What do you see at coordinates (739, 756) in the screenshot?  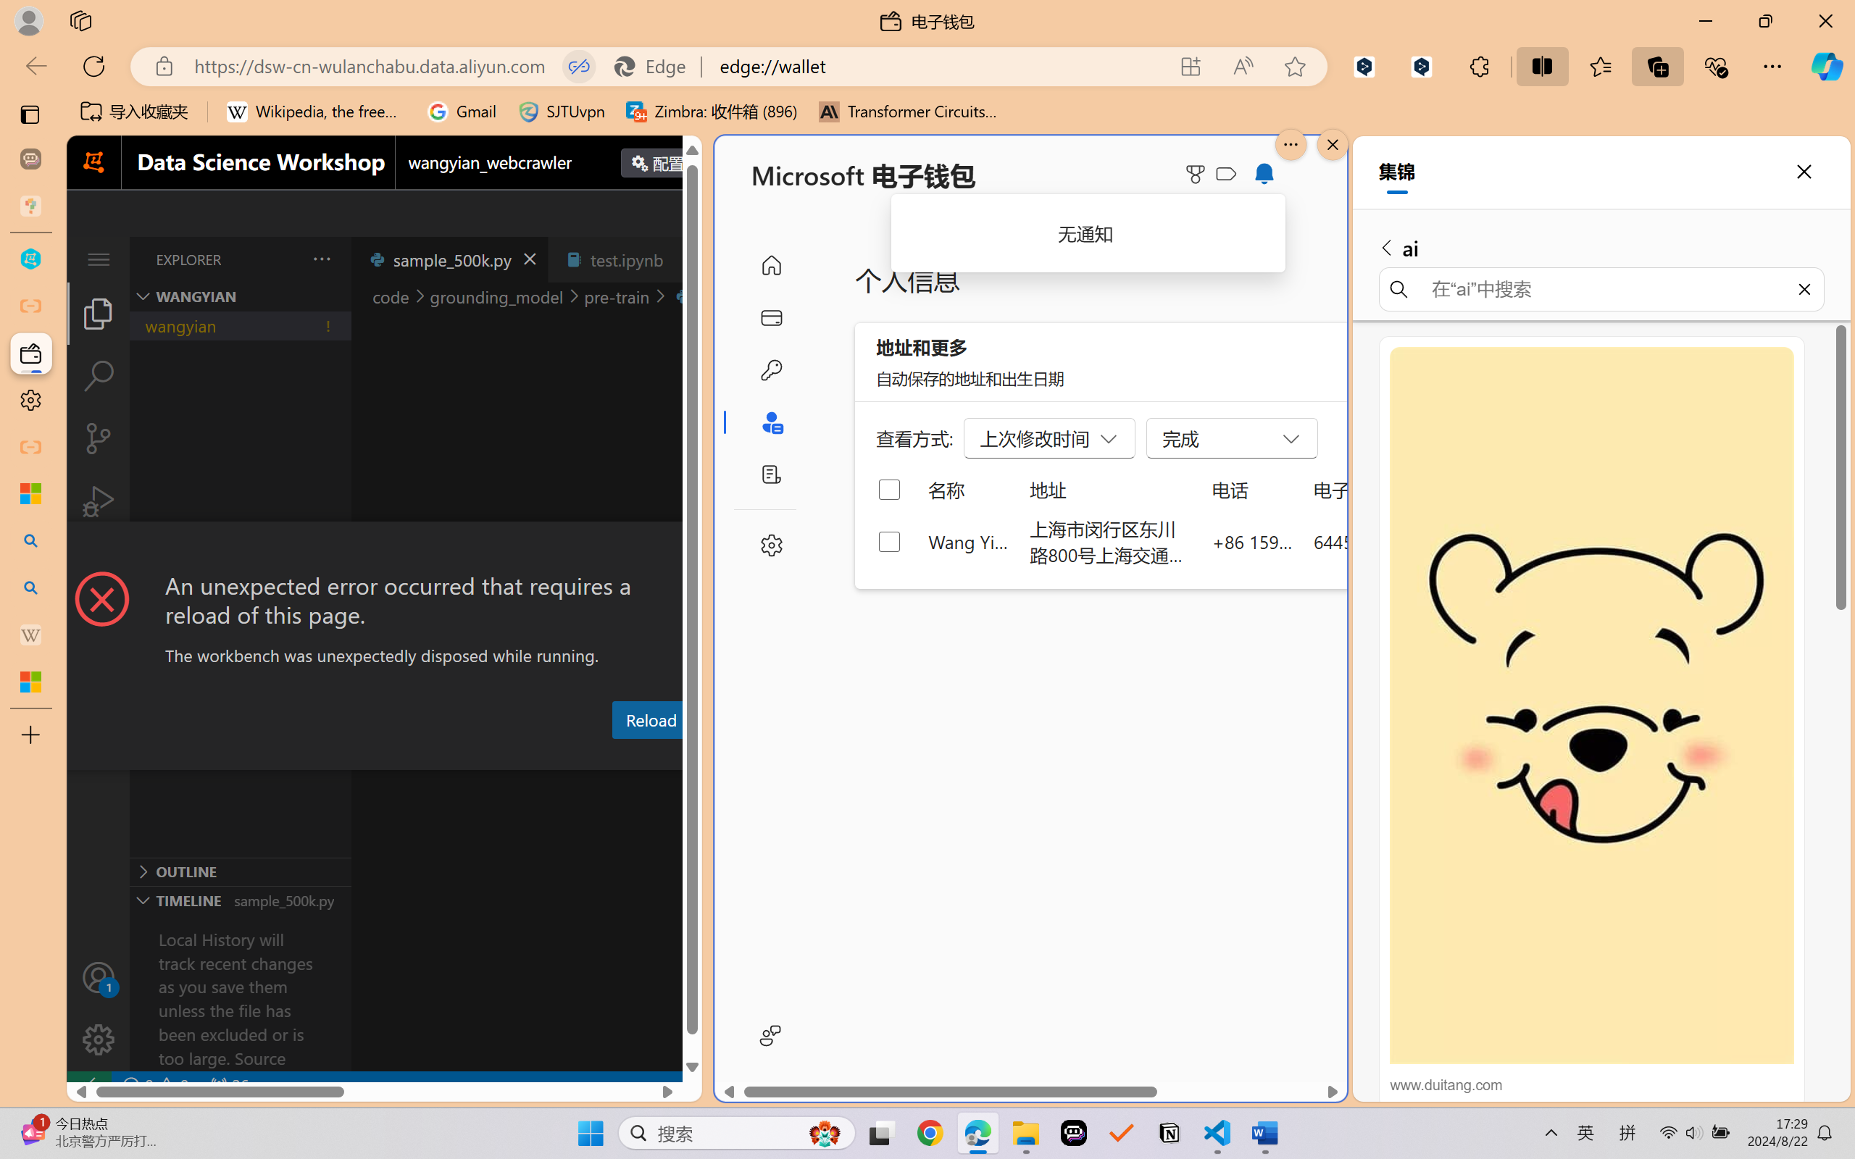 I see `Terminal (Ctrl+`)` at bounding box center [739, 756].